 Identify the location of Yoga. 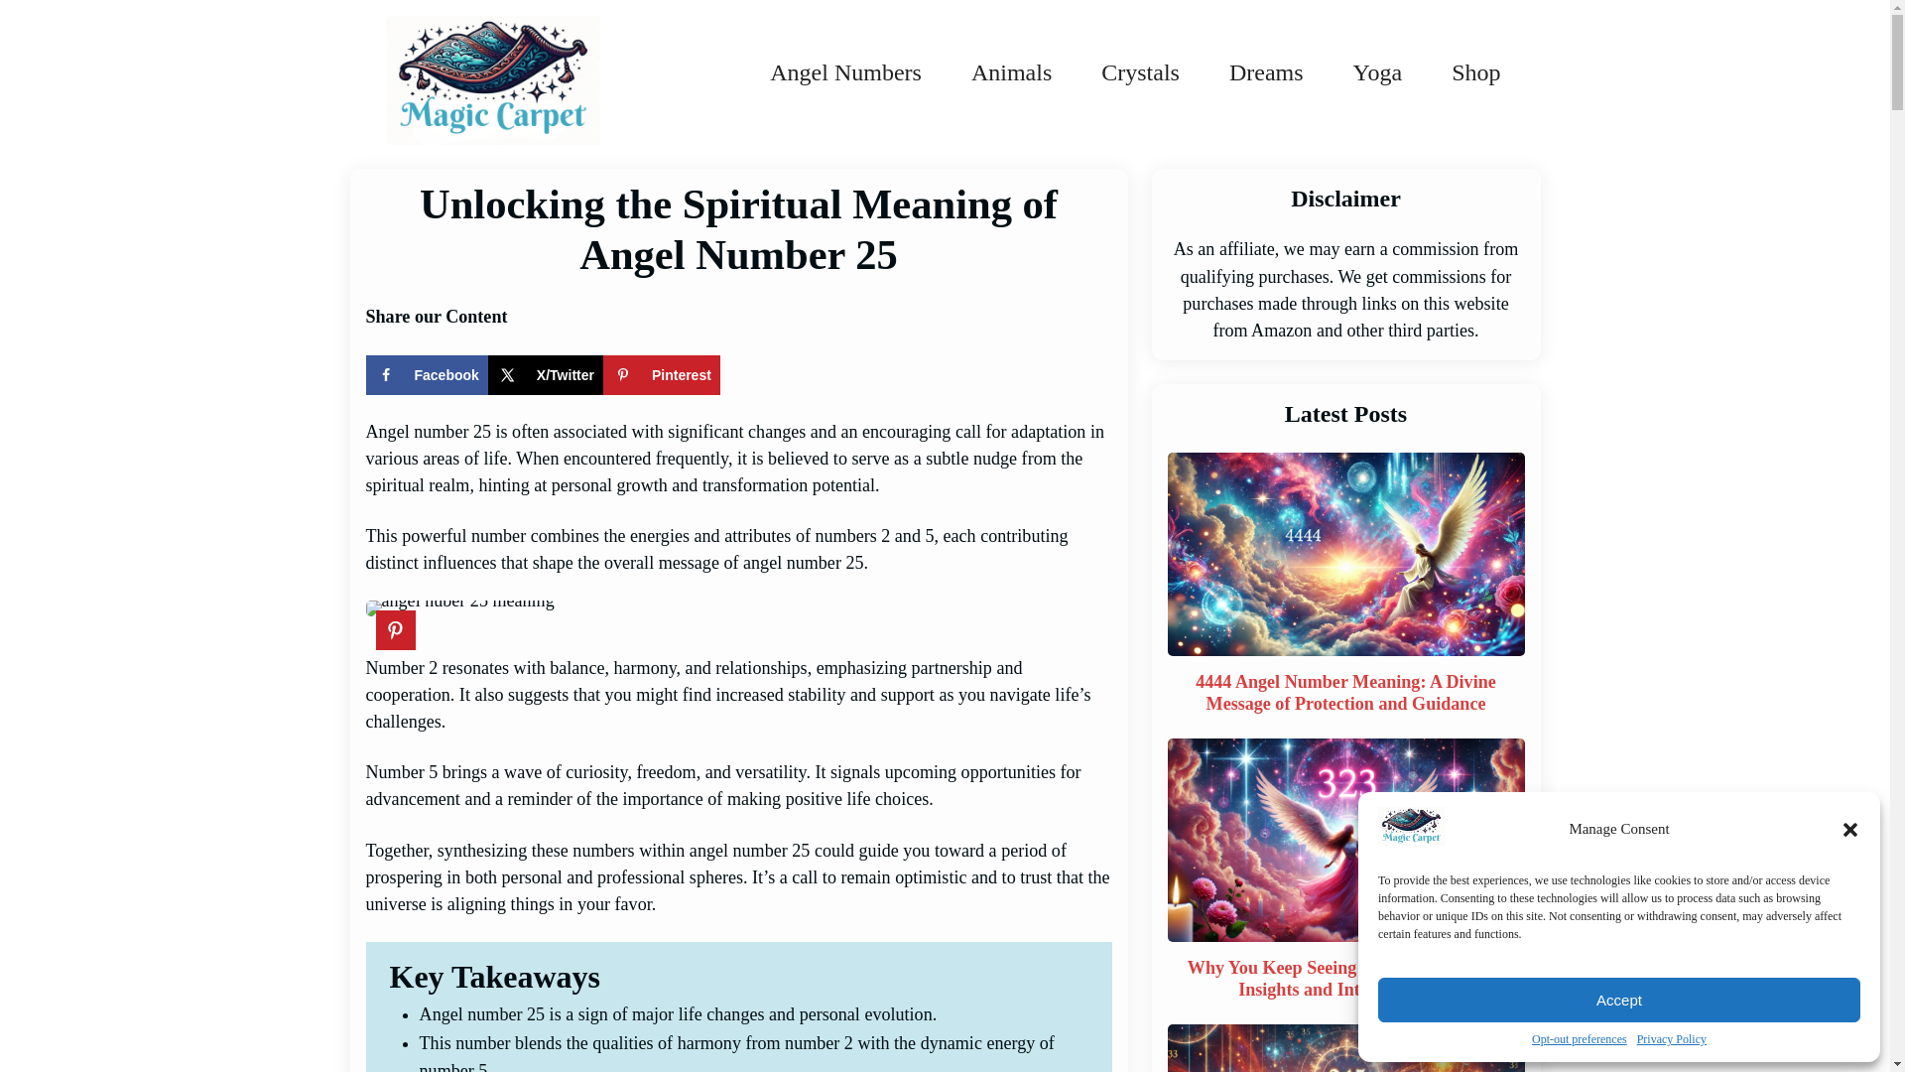
(1377, 71).